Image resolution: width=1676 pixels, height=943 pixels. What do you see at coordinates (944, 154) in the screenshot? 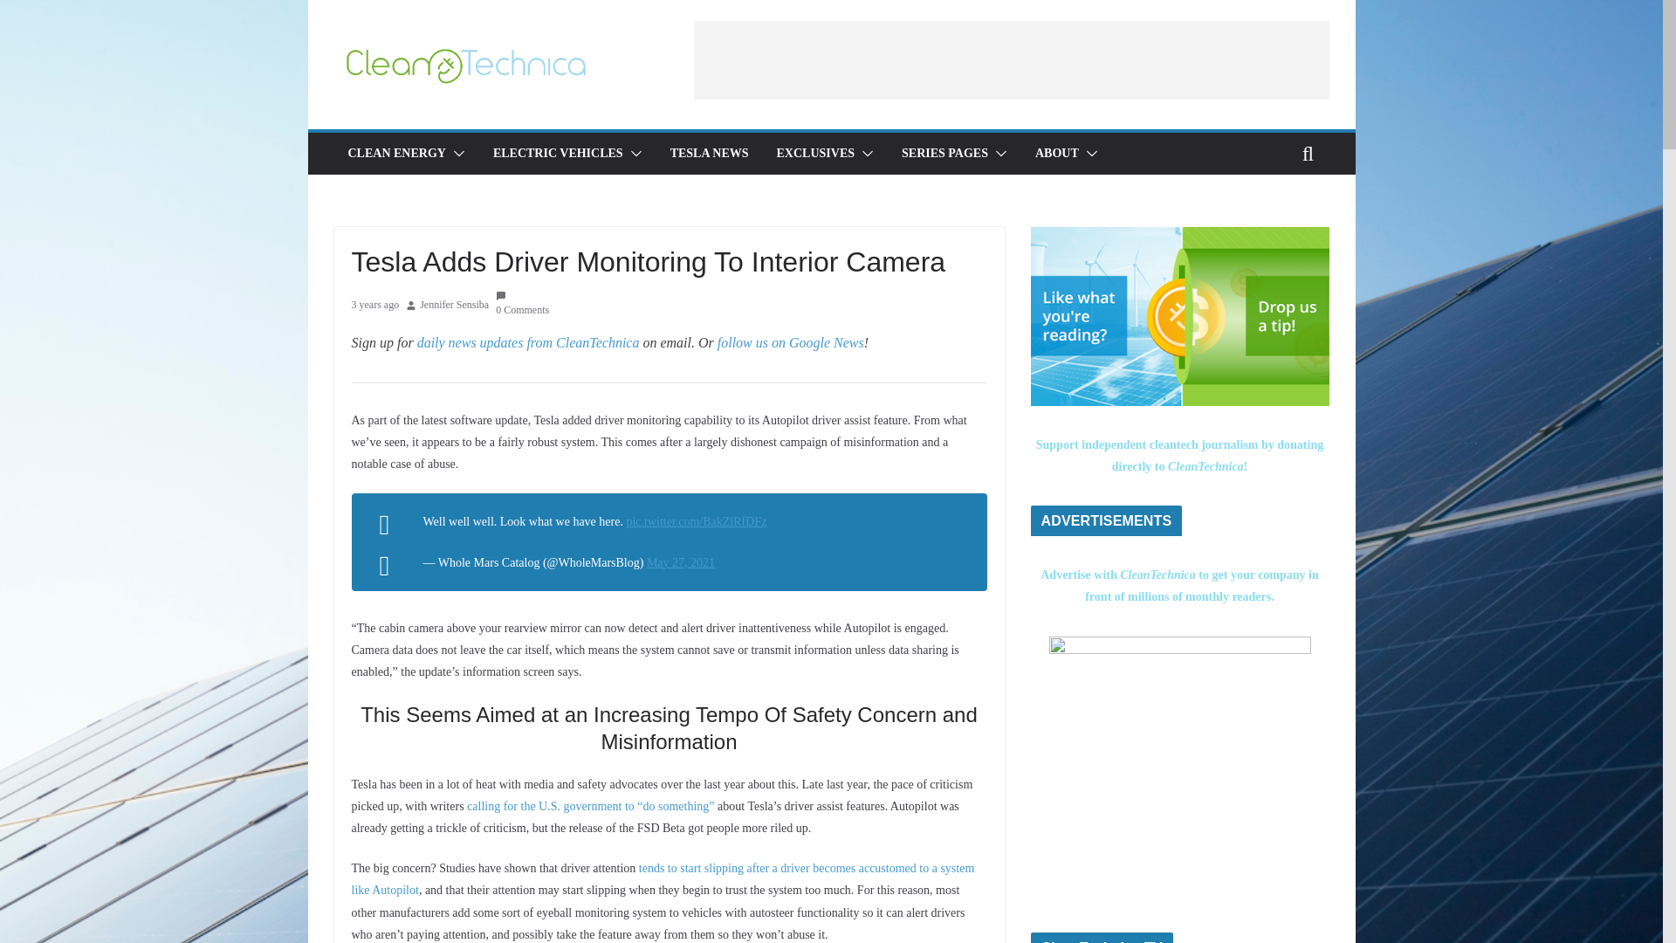
I see `SERIES PAGES` at bounding box center [944, 154].